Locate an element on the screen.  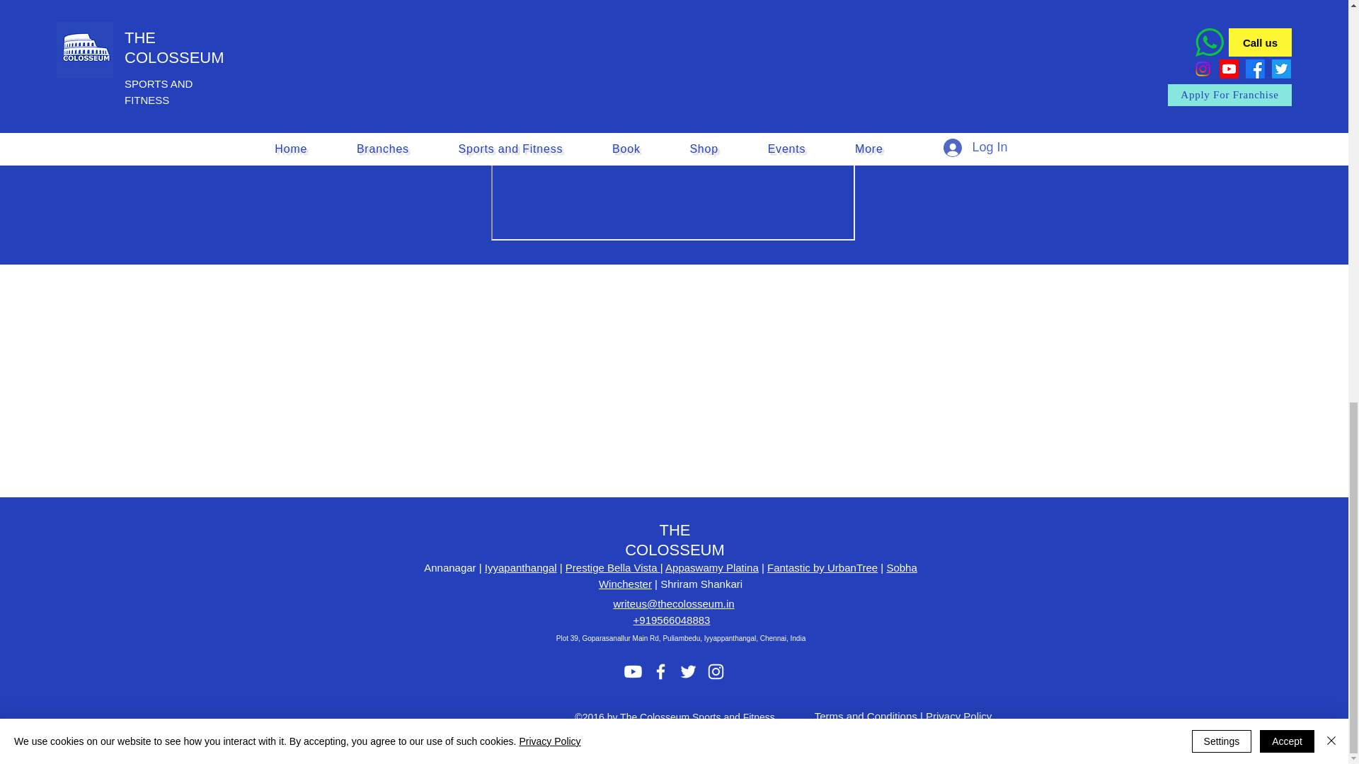
The Colosseum Sports Google Review is located at coordinates (500, 378).